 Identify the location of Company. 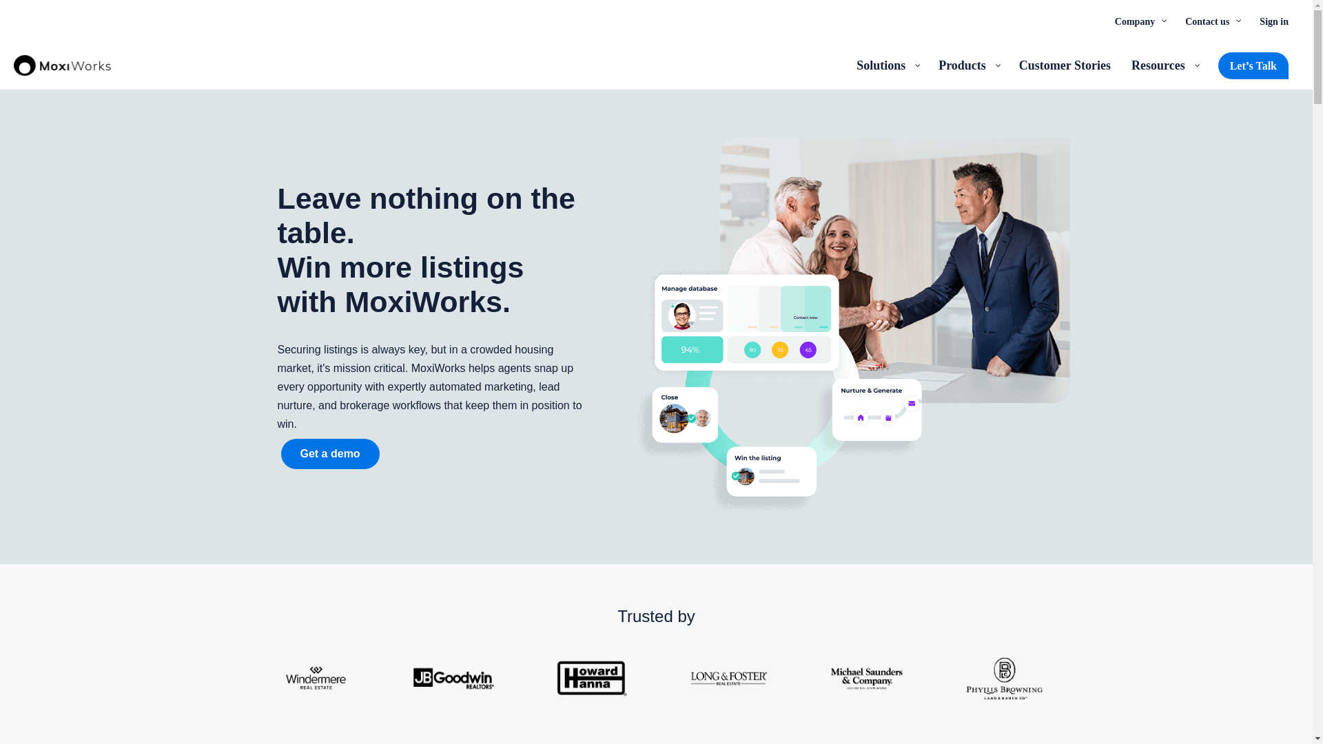
(1140, 21).